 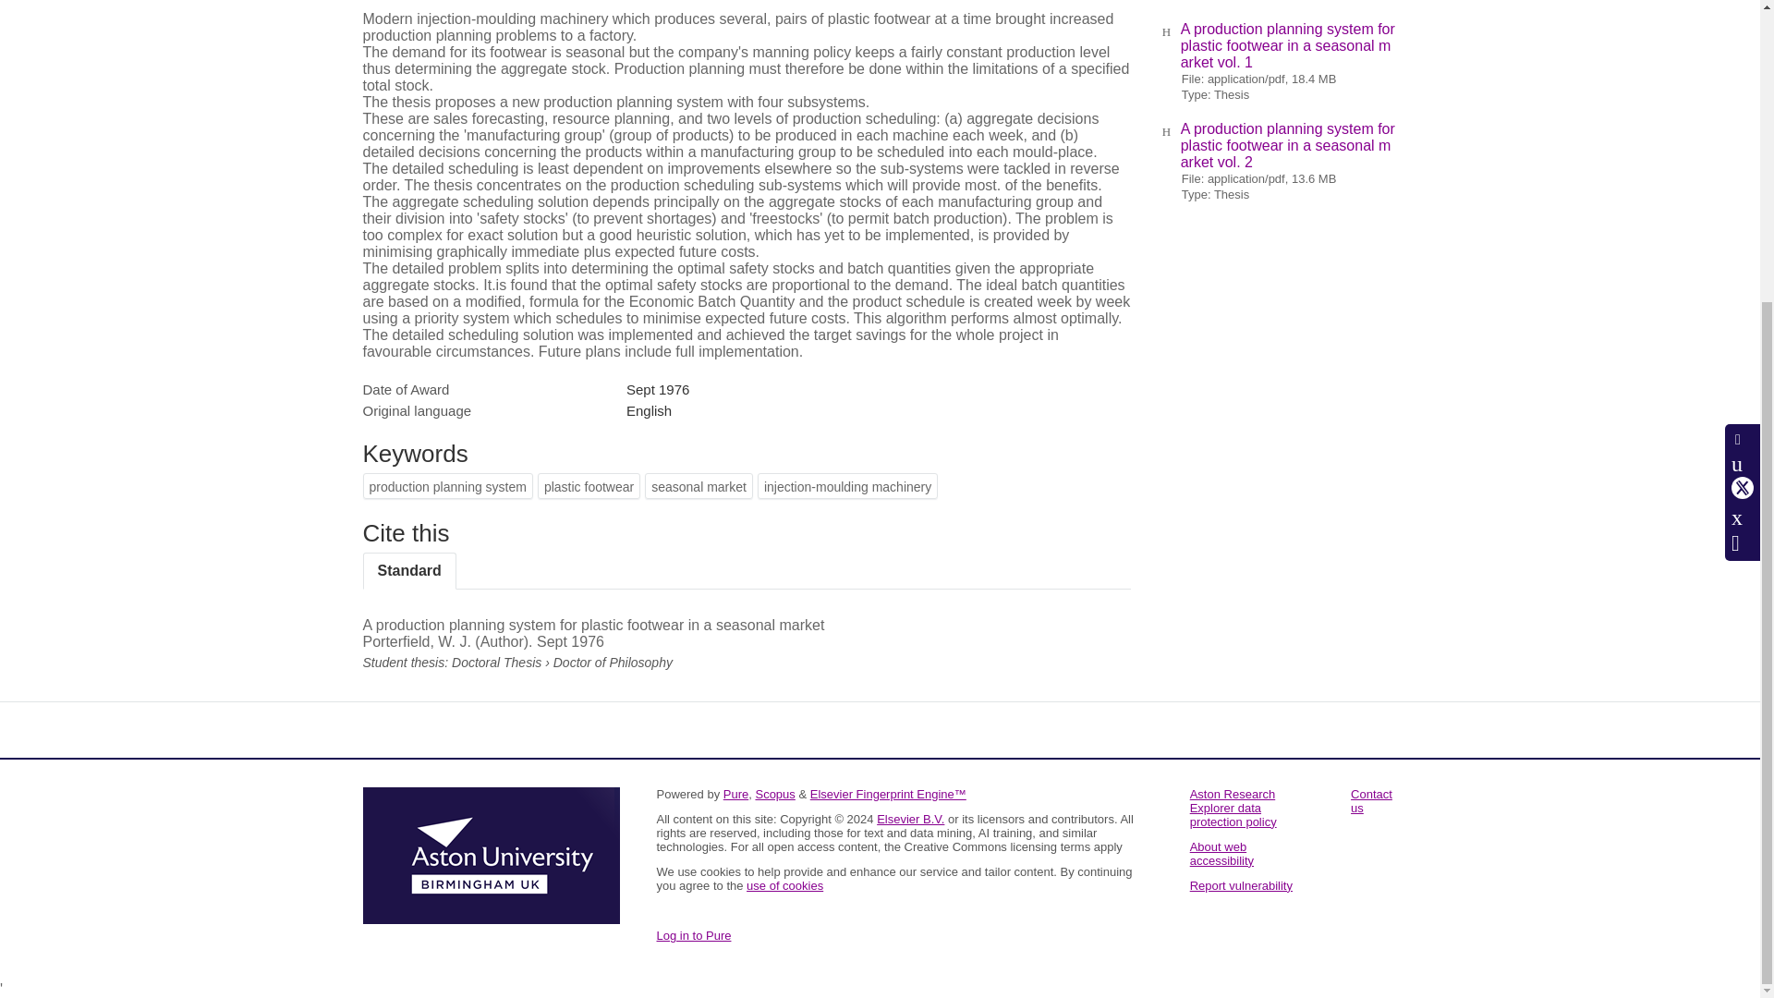 I want to click on Pure, so click(x=735, y=795).